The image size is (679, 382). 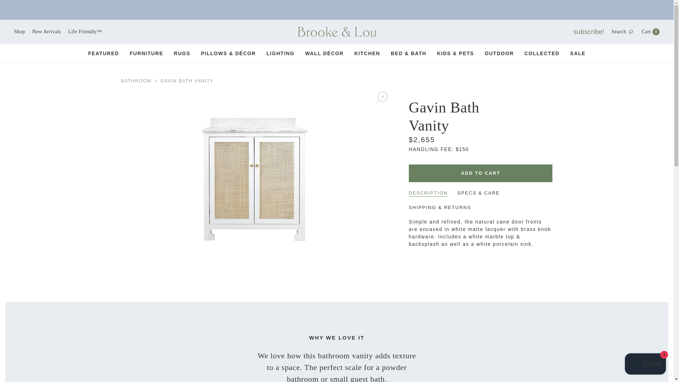 I want to click on KITCHEN, so click(x=645, y=365).